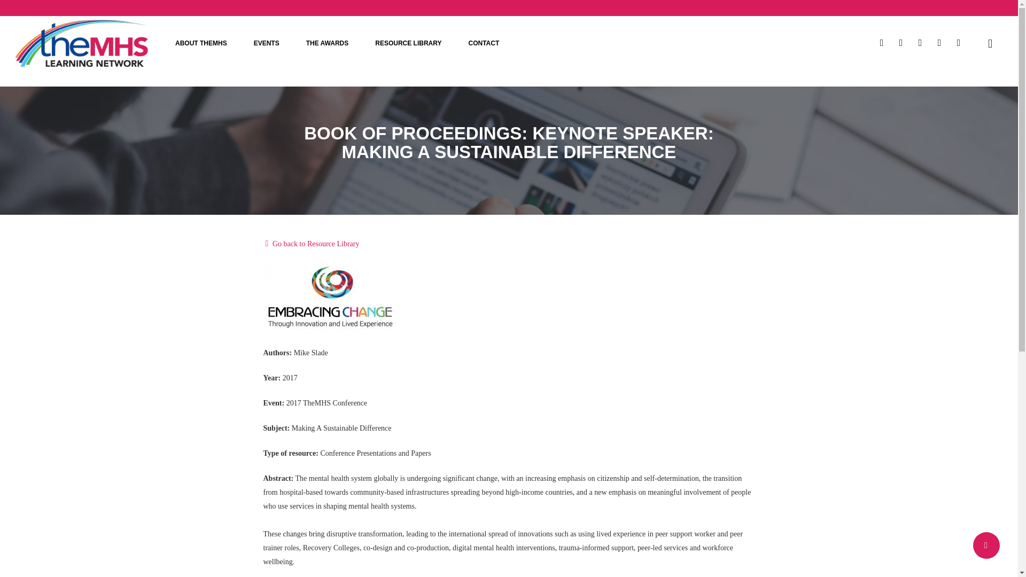 Image resolution: width=1026 pixels, height=577 pixels. What do you see at coordinates (328, 43) in the screenshot?
I see `THE AWARDS` at bounding box center [328, 43].